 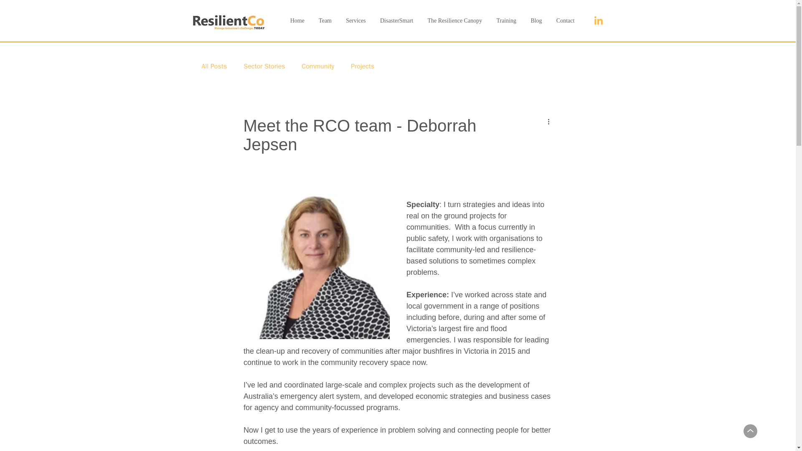 What do you see at coordinates (318, 66) in the screenshot?
I see `Community` at bounding box center [318, 66].